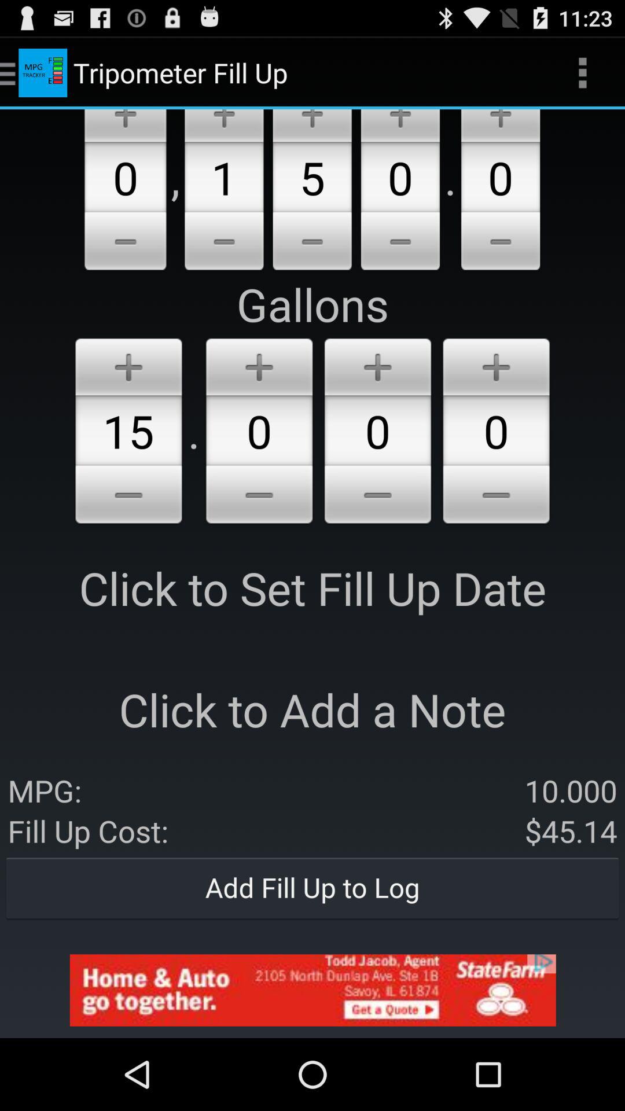 This screenshot has height=1111, width=625. I want to click on reduce, so click(497, 496).